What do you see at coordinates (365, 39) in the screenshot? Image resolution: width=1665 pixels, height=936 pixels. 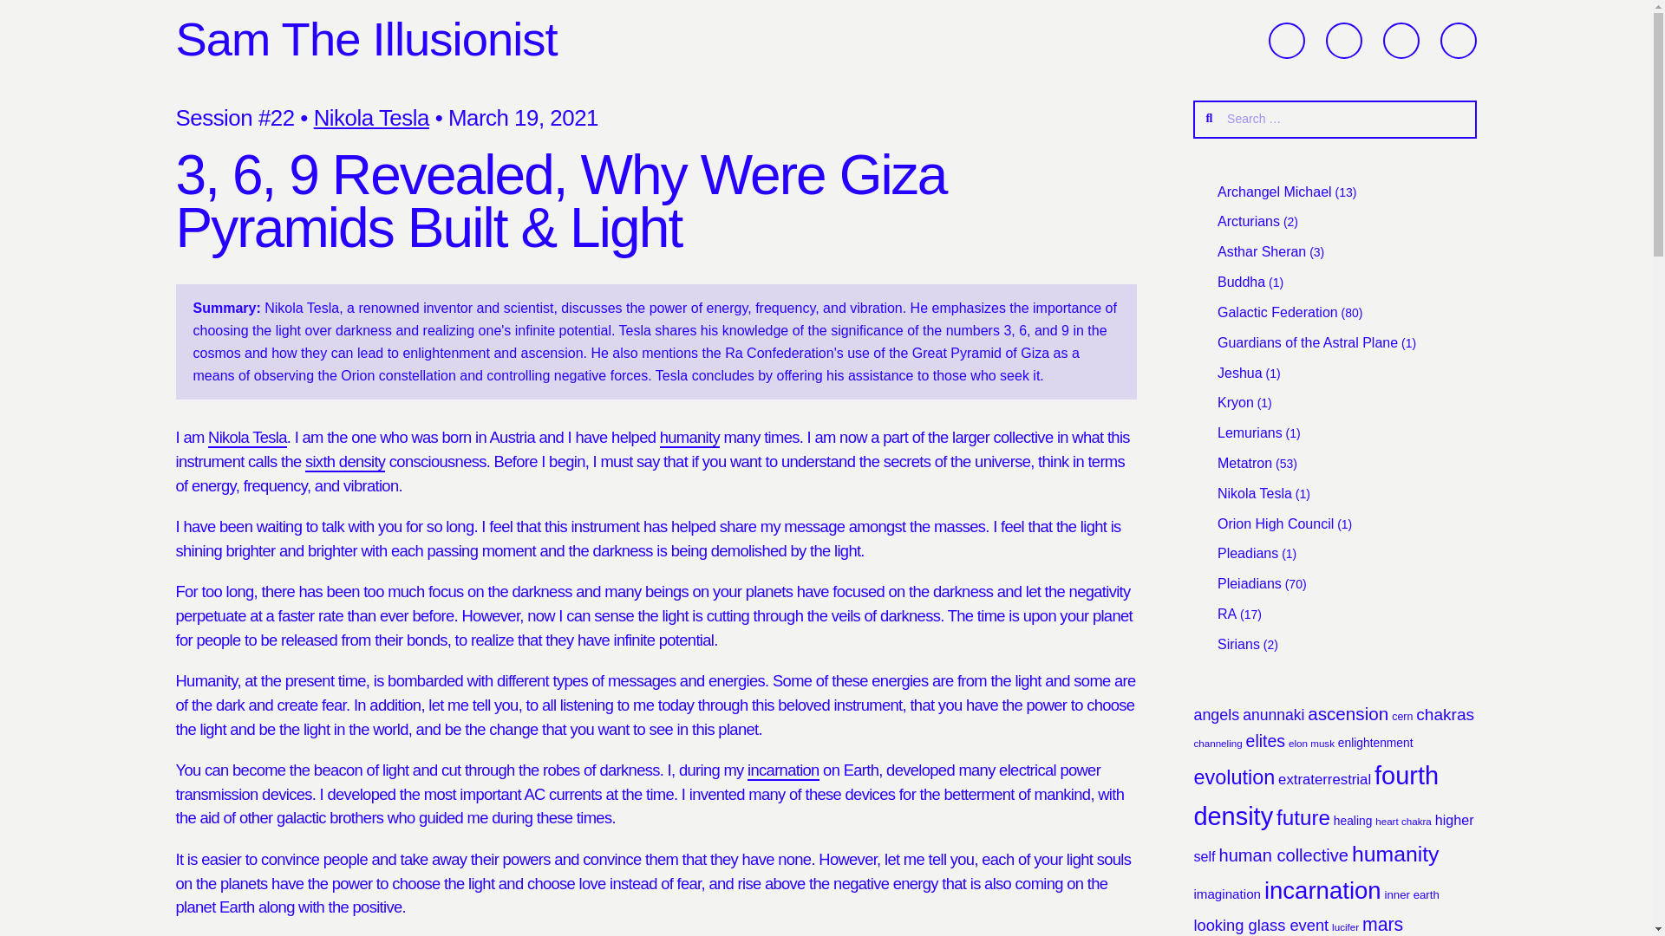 I see `Sam The Illusionist` at bounding box center [365, 39].